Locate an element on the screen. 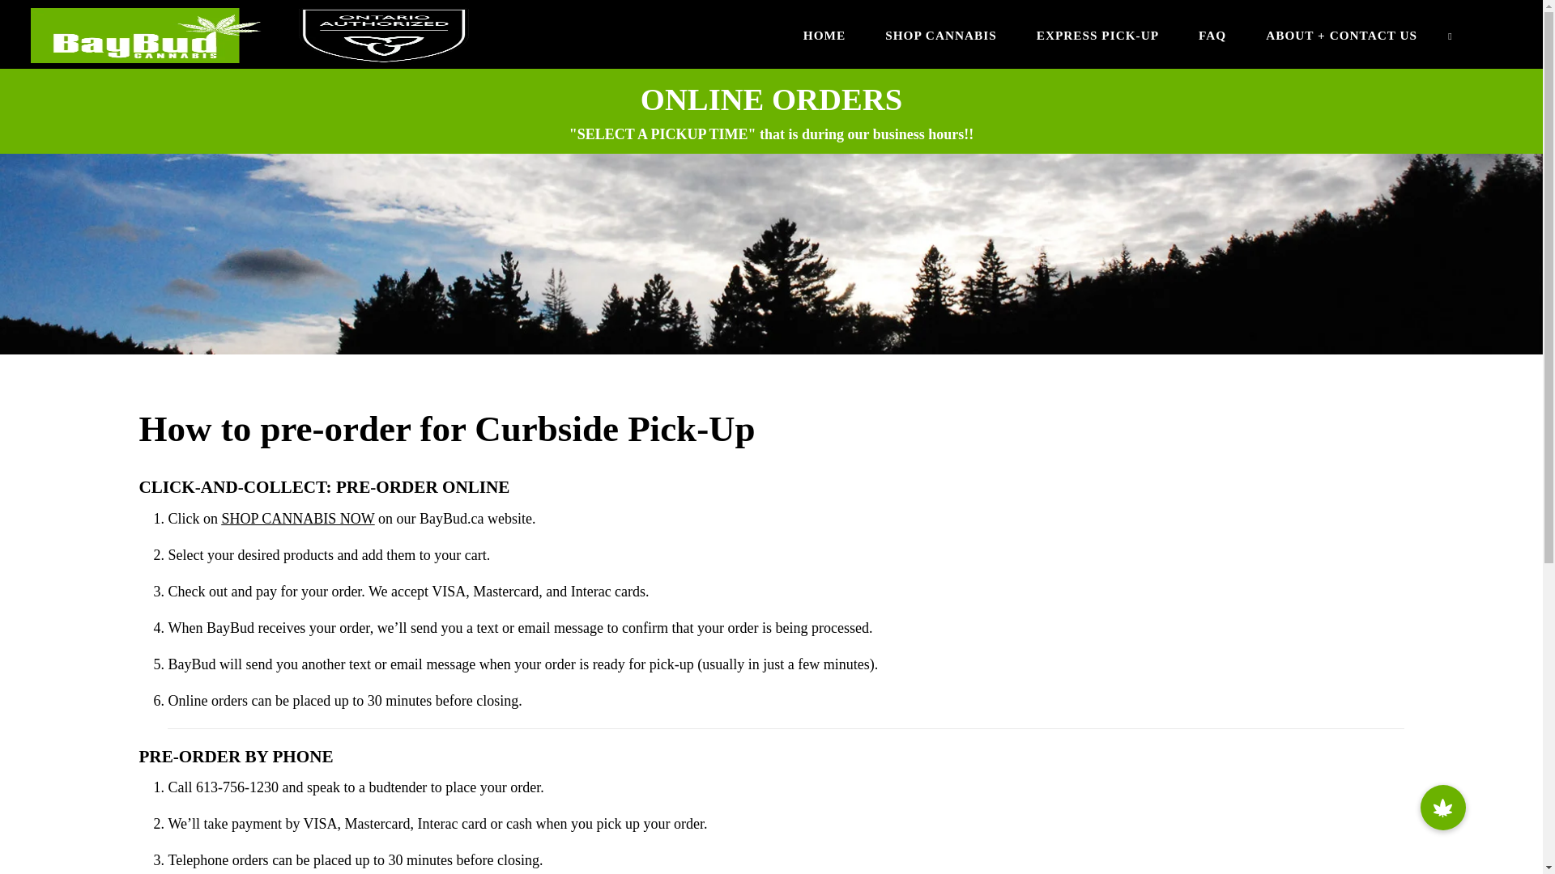 The image size is (1555, 874). HOME is located at coordinates (824, 34).